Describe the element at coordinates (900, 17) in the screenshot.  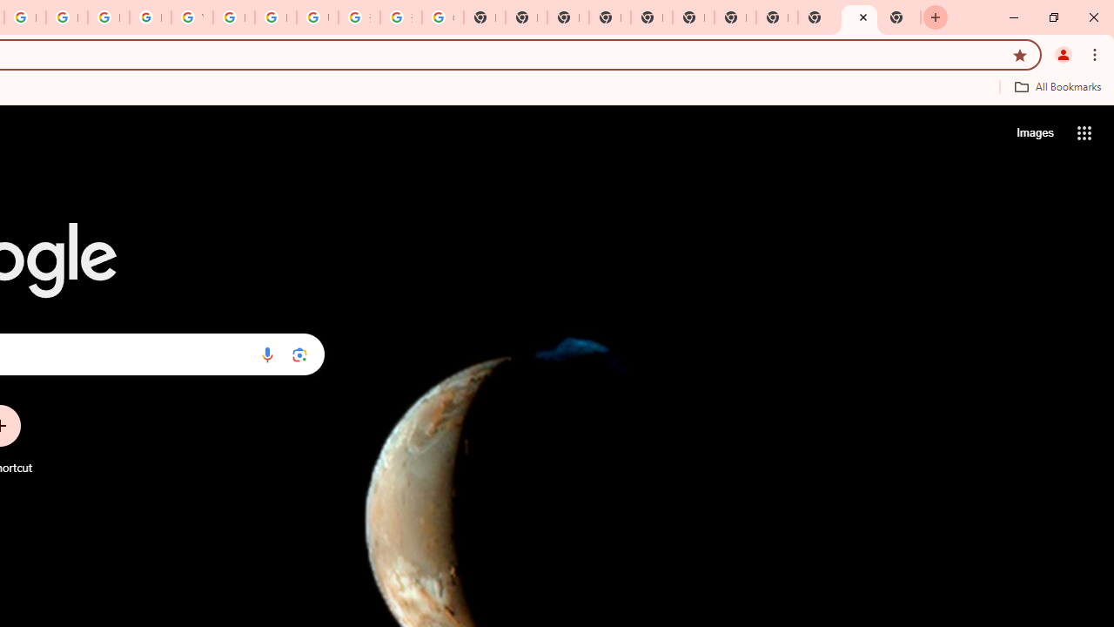
I see `New Tab` at that location.